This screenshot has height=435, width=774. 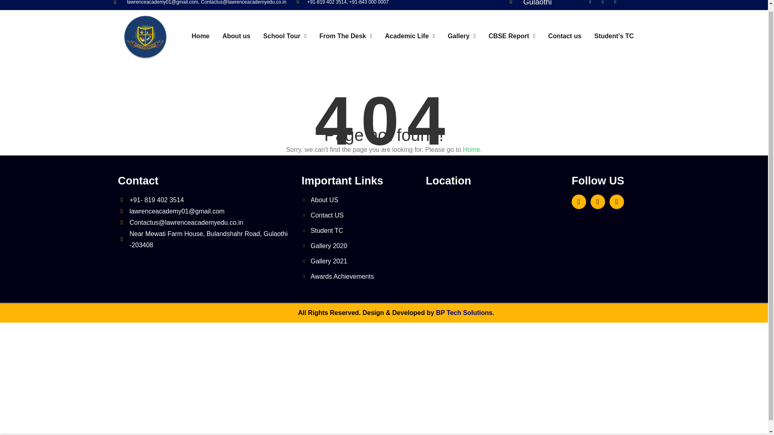 I want to click on CBSE Report, so click(x=512, y=36).